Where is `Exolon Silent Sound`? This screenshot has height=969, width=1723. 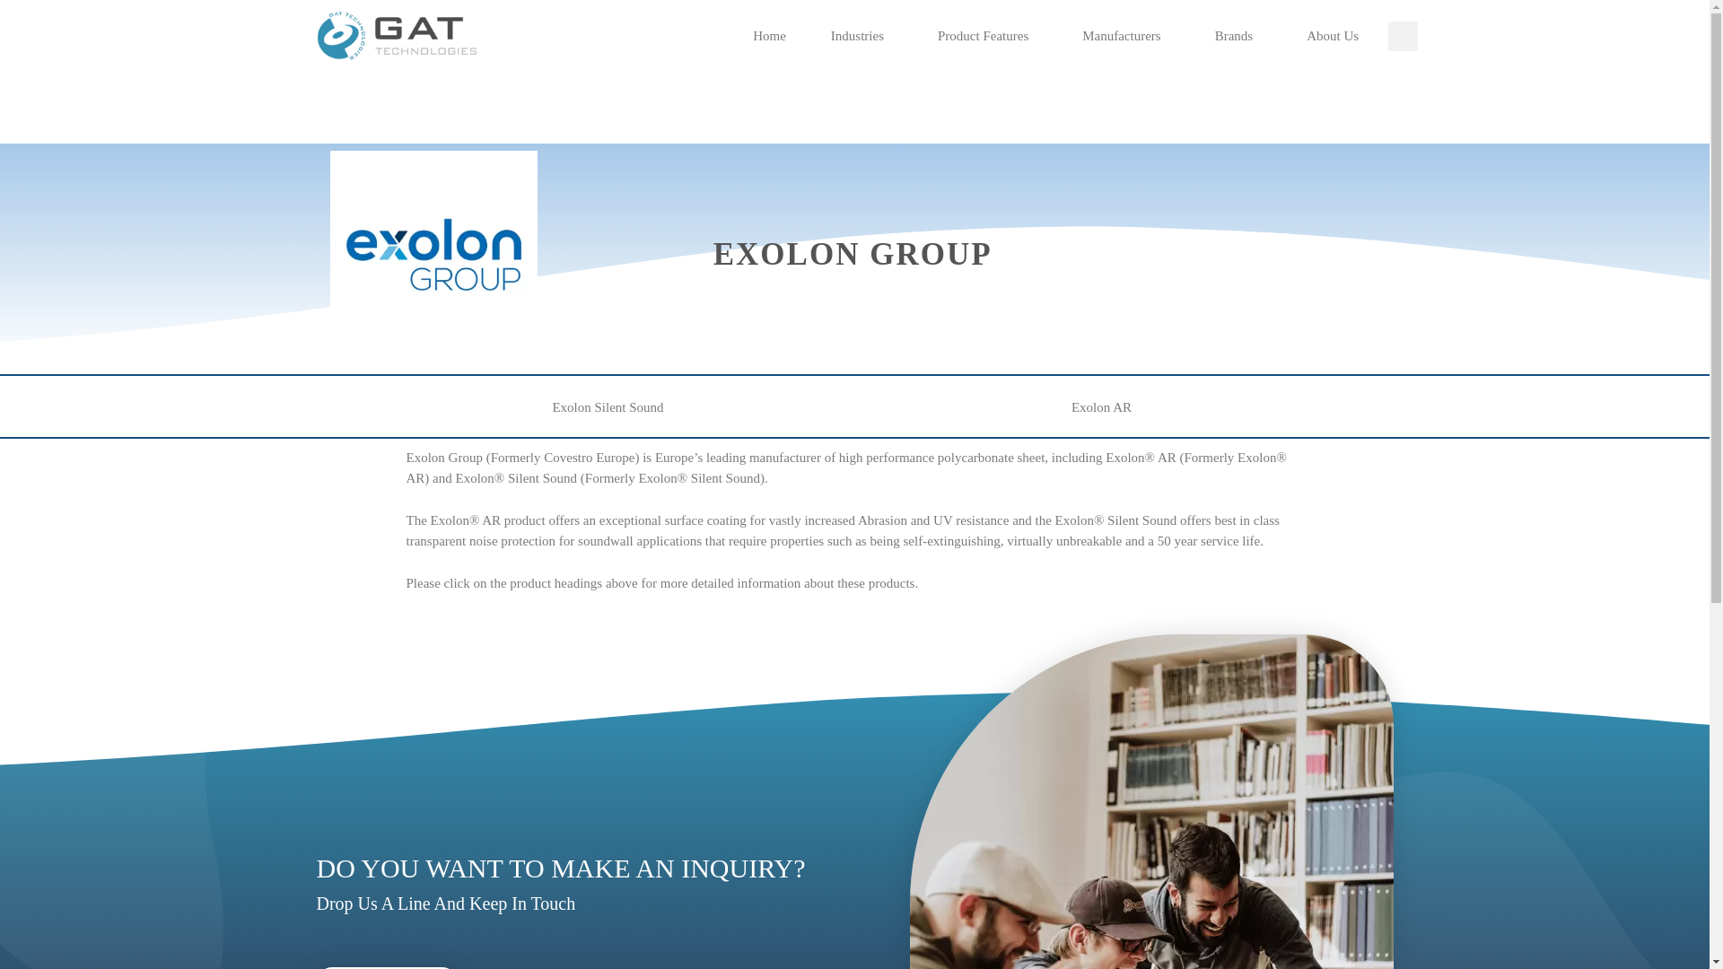
Exolon Silent Sound is located at coordinates (608, 407).